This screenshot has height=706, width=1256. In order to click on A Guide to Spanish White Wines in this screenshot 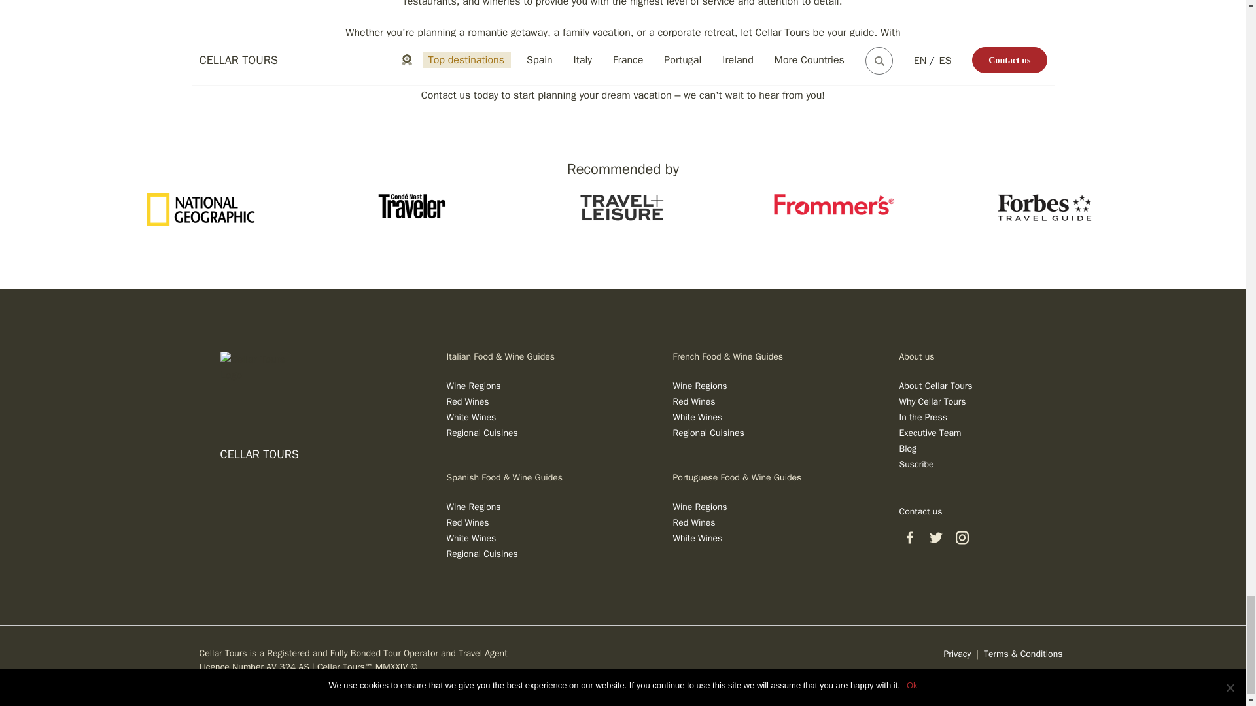, I will do `click(471, 538)`.